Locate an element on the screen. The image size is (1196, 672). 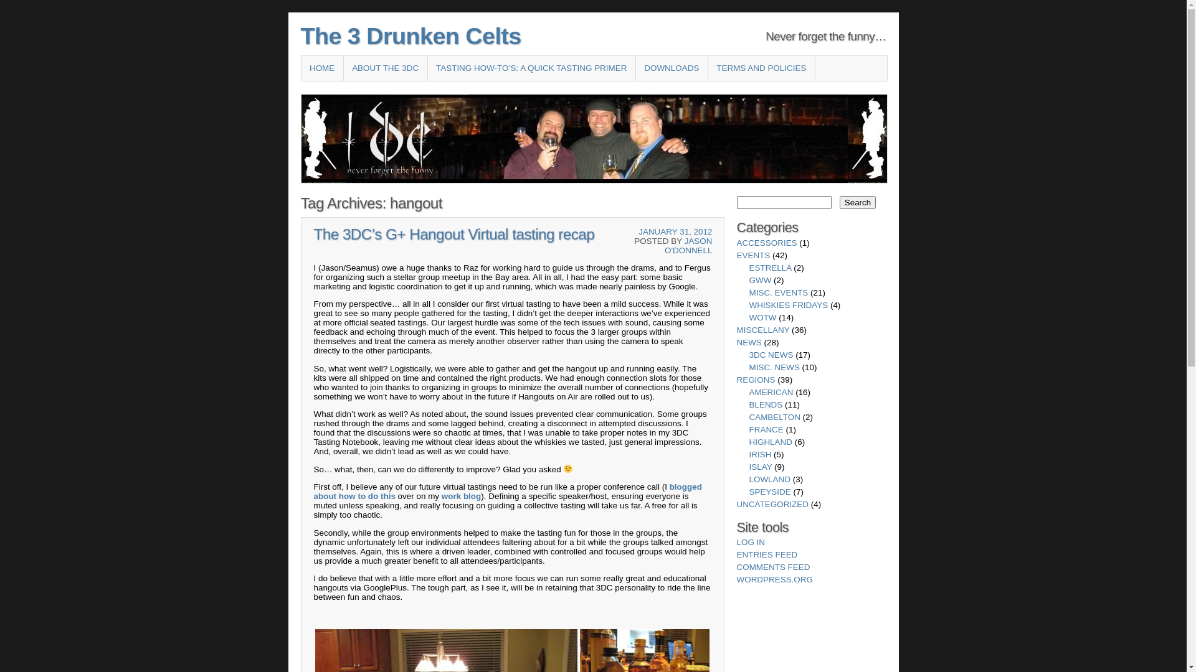
ISLAY is located at coordinates (760, 467).